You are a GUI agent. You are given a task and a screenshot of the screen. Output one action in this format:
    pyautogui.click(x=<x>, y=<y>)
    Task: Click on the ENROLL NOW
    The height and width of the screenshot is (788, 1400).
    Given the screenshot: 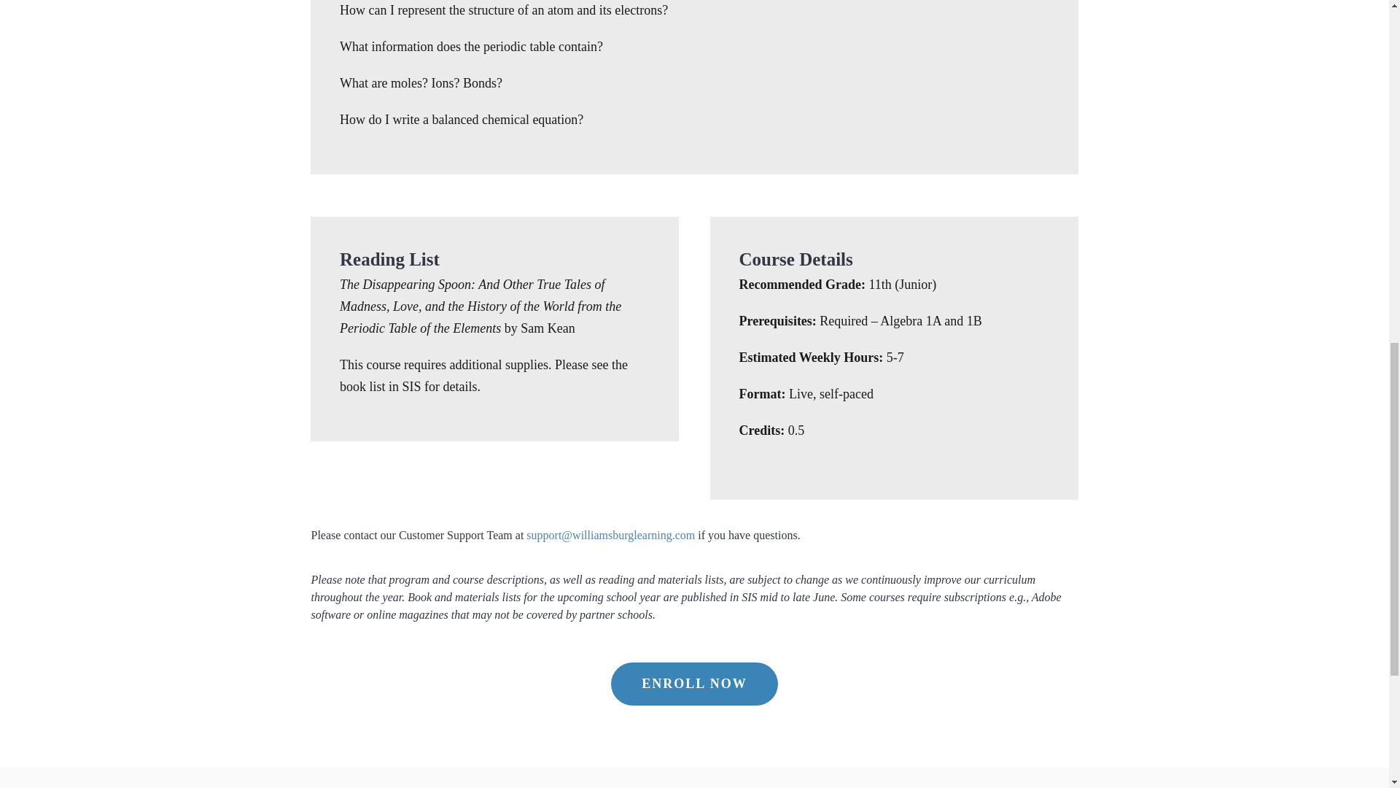 What is the action you would take?
    pyautogui.click(x=694, y=695)
    